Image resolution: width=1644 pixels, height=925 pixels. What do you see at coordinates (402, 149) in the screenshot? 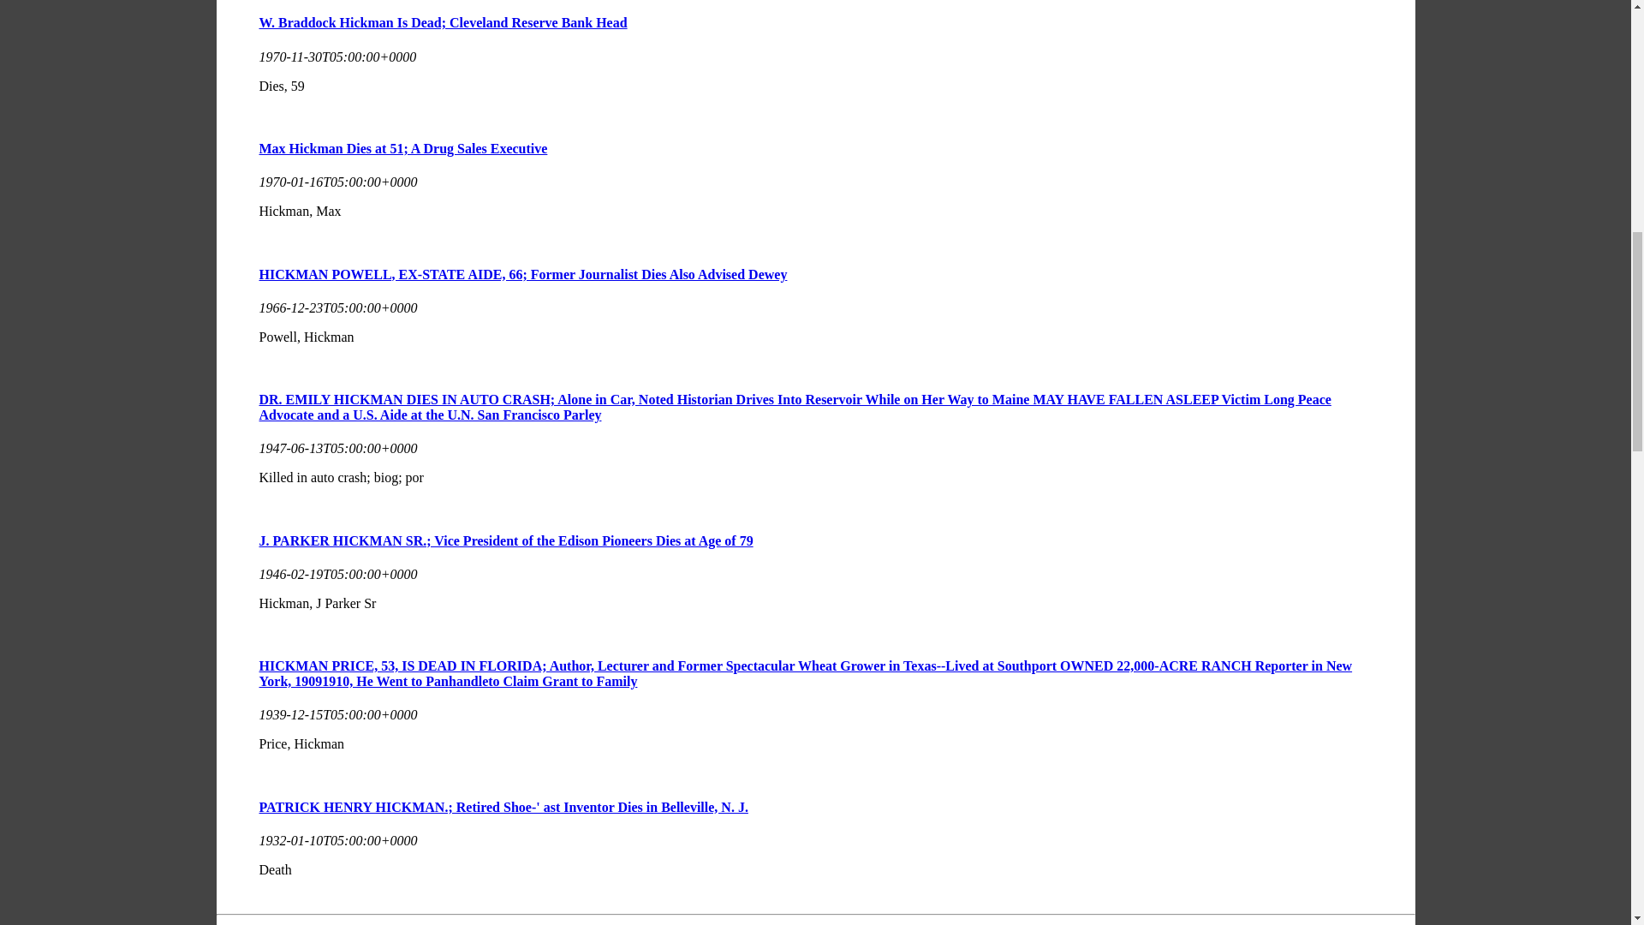
I see `Max Hickman Dies at 51; A Drug Sales Executive` at bounding box center [402, 149].